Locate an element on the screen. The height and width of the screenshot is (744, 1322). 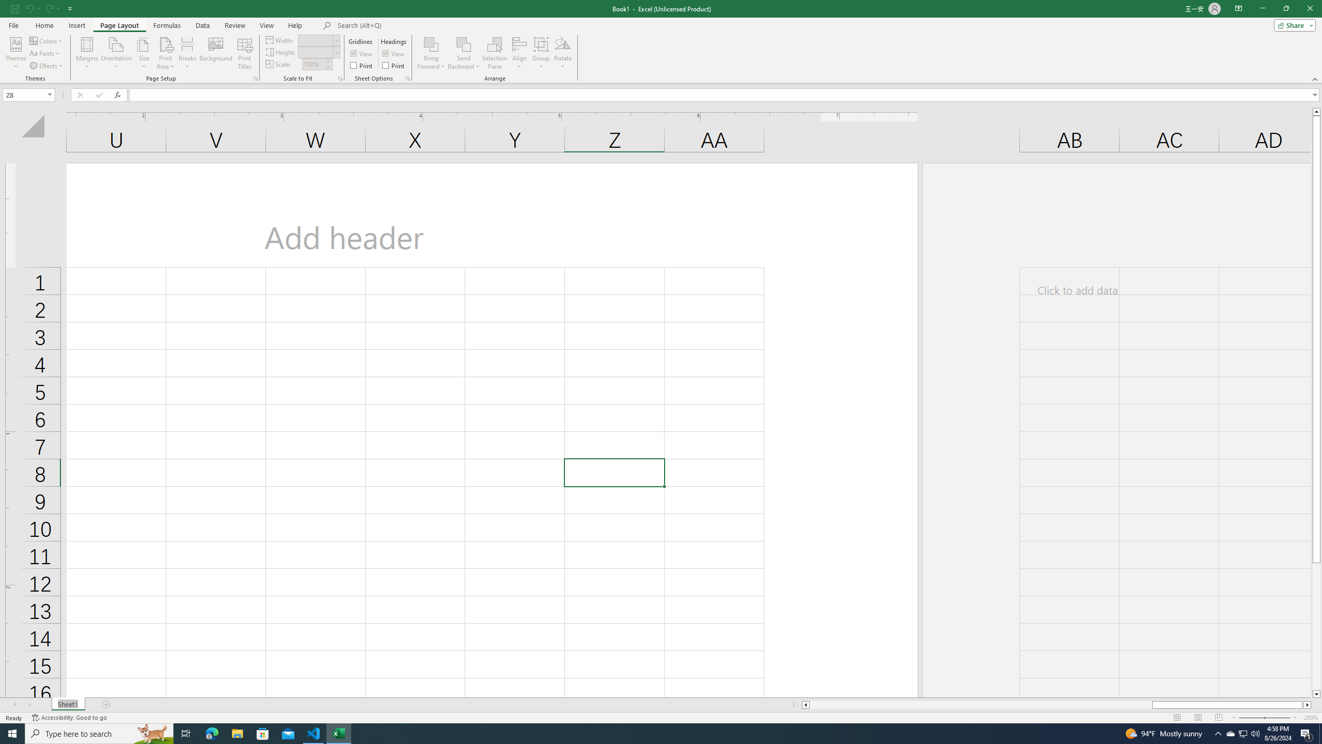
Line down is located at coordinates (1317, 694).